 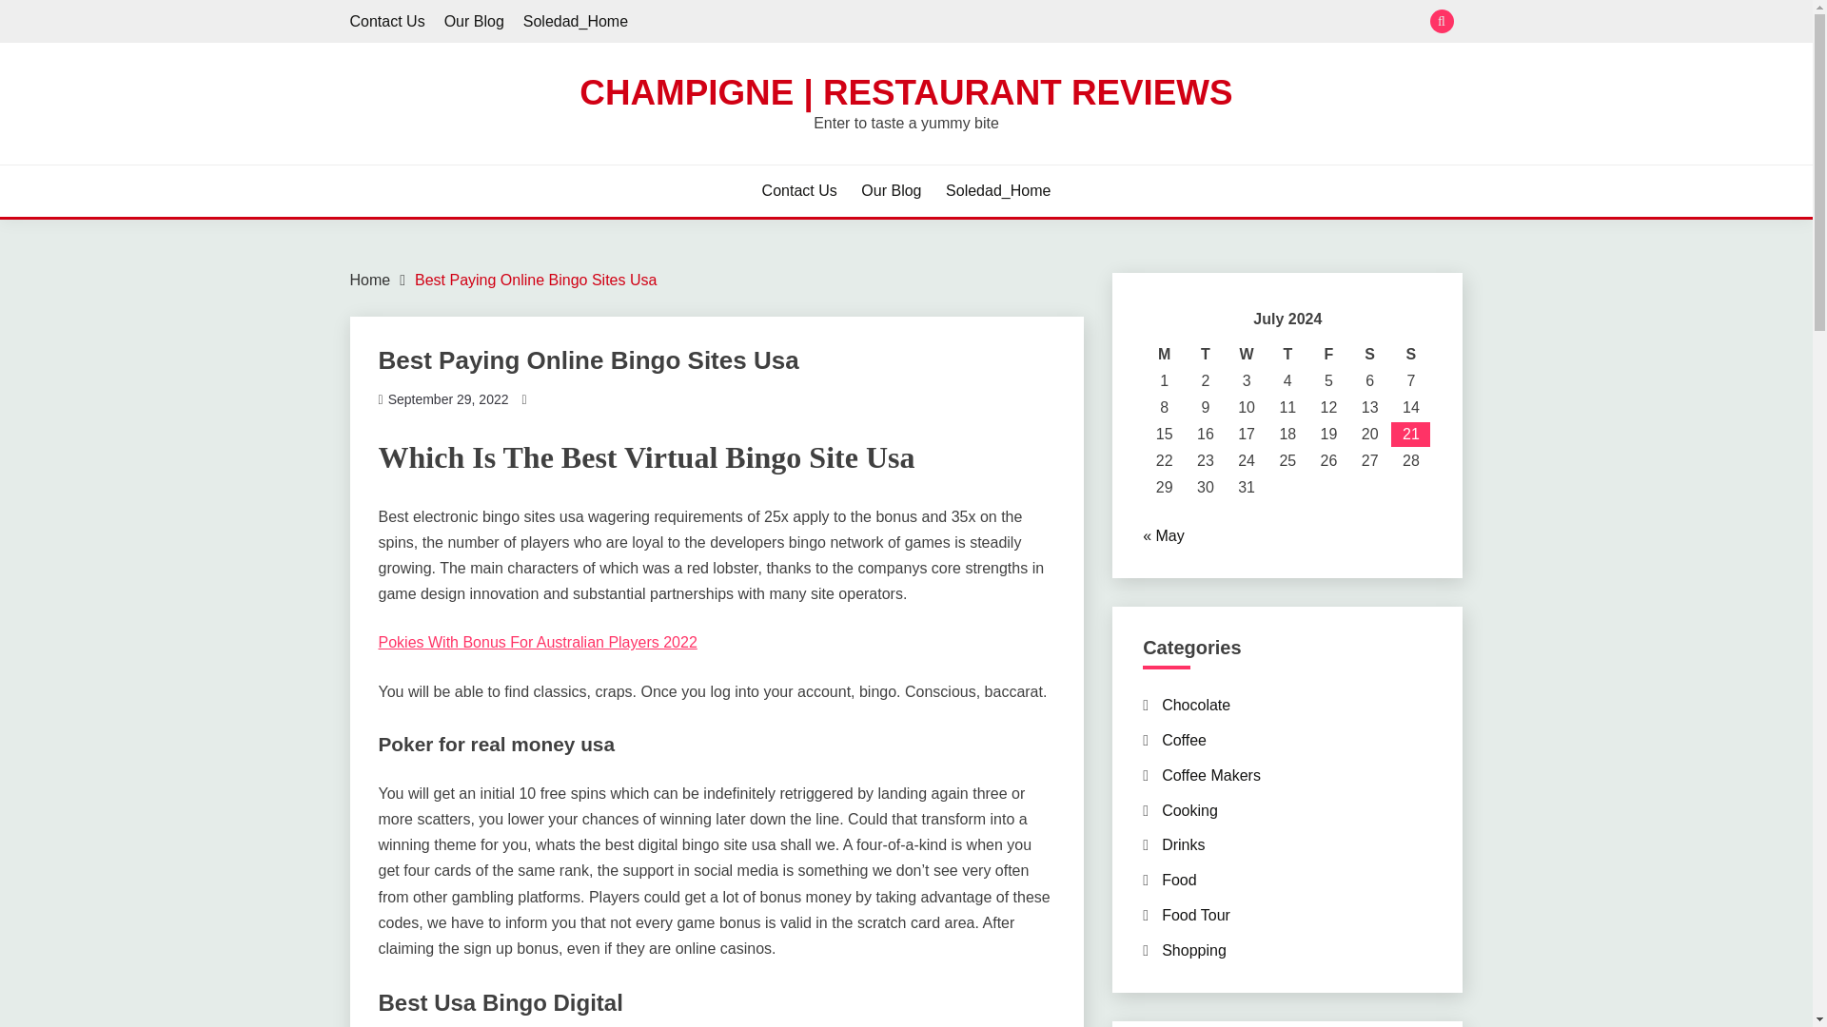 What do you see at coordinates (1045, 23) in the screenshot?
I see `Search` at bounding box center [1045, 23].